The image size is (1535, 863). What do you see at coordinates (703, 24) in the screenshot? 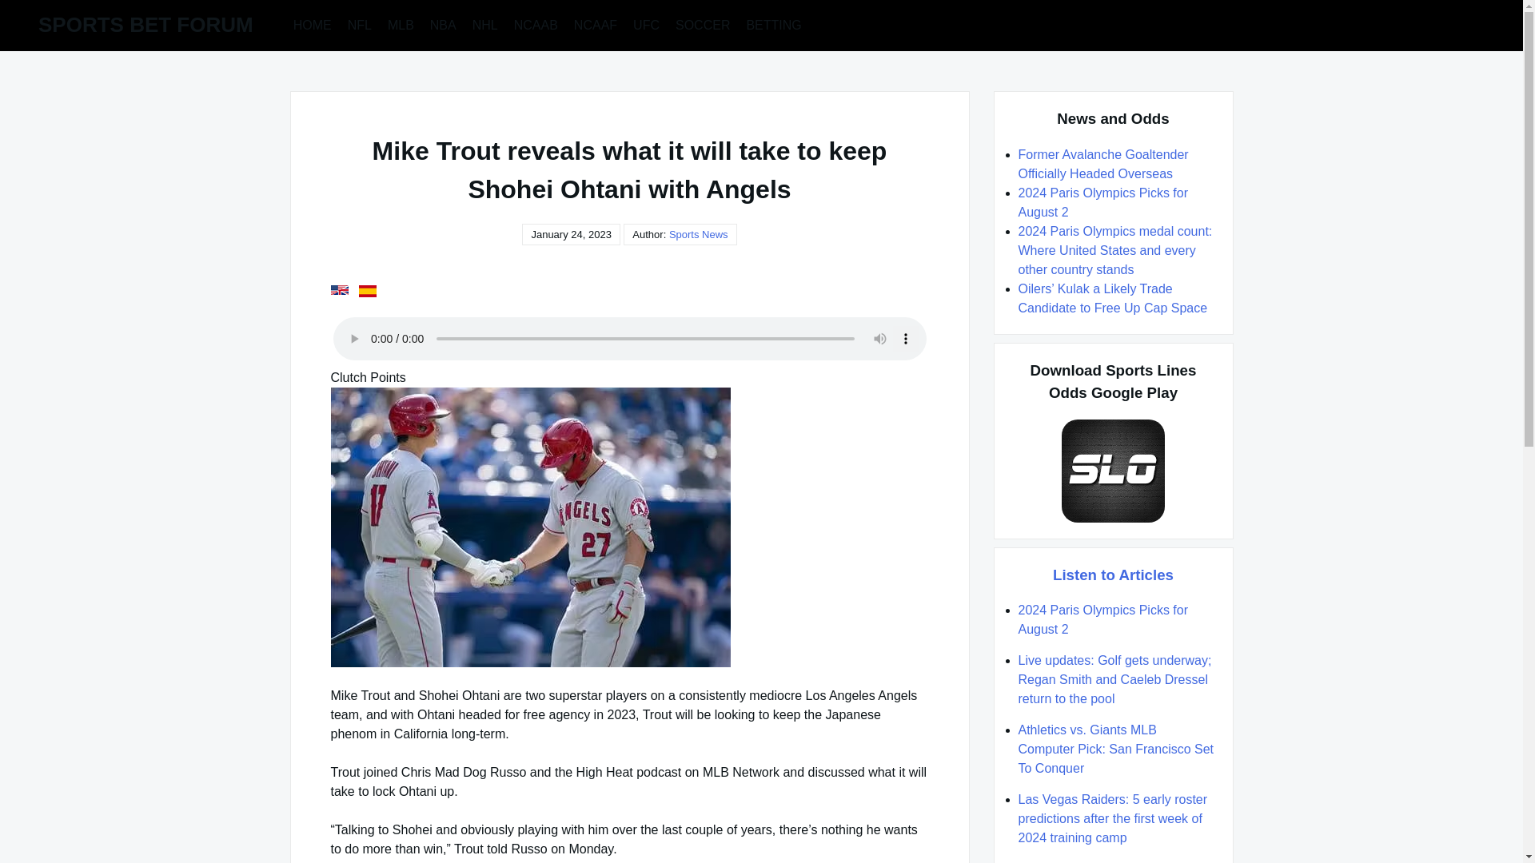
I see `SOCCER` at bounding box center [703, 24].